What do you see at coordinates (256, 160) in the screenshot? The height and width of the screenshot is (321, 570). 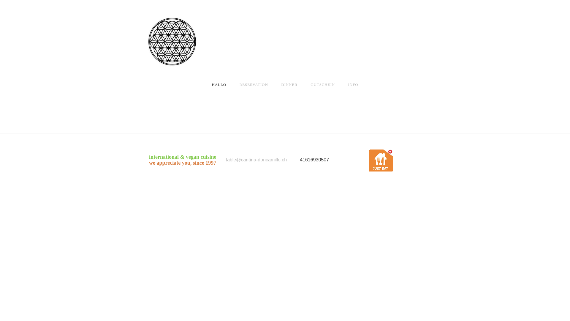 I see `table@cantina-doncamillo.ch` at bounding box center [256, 160].